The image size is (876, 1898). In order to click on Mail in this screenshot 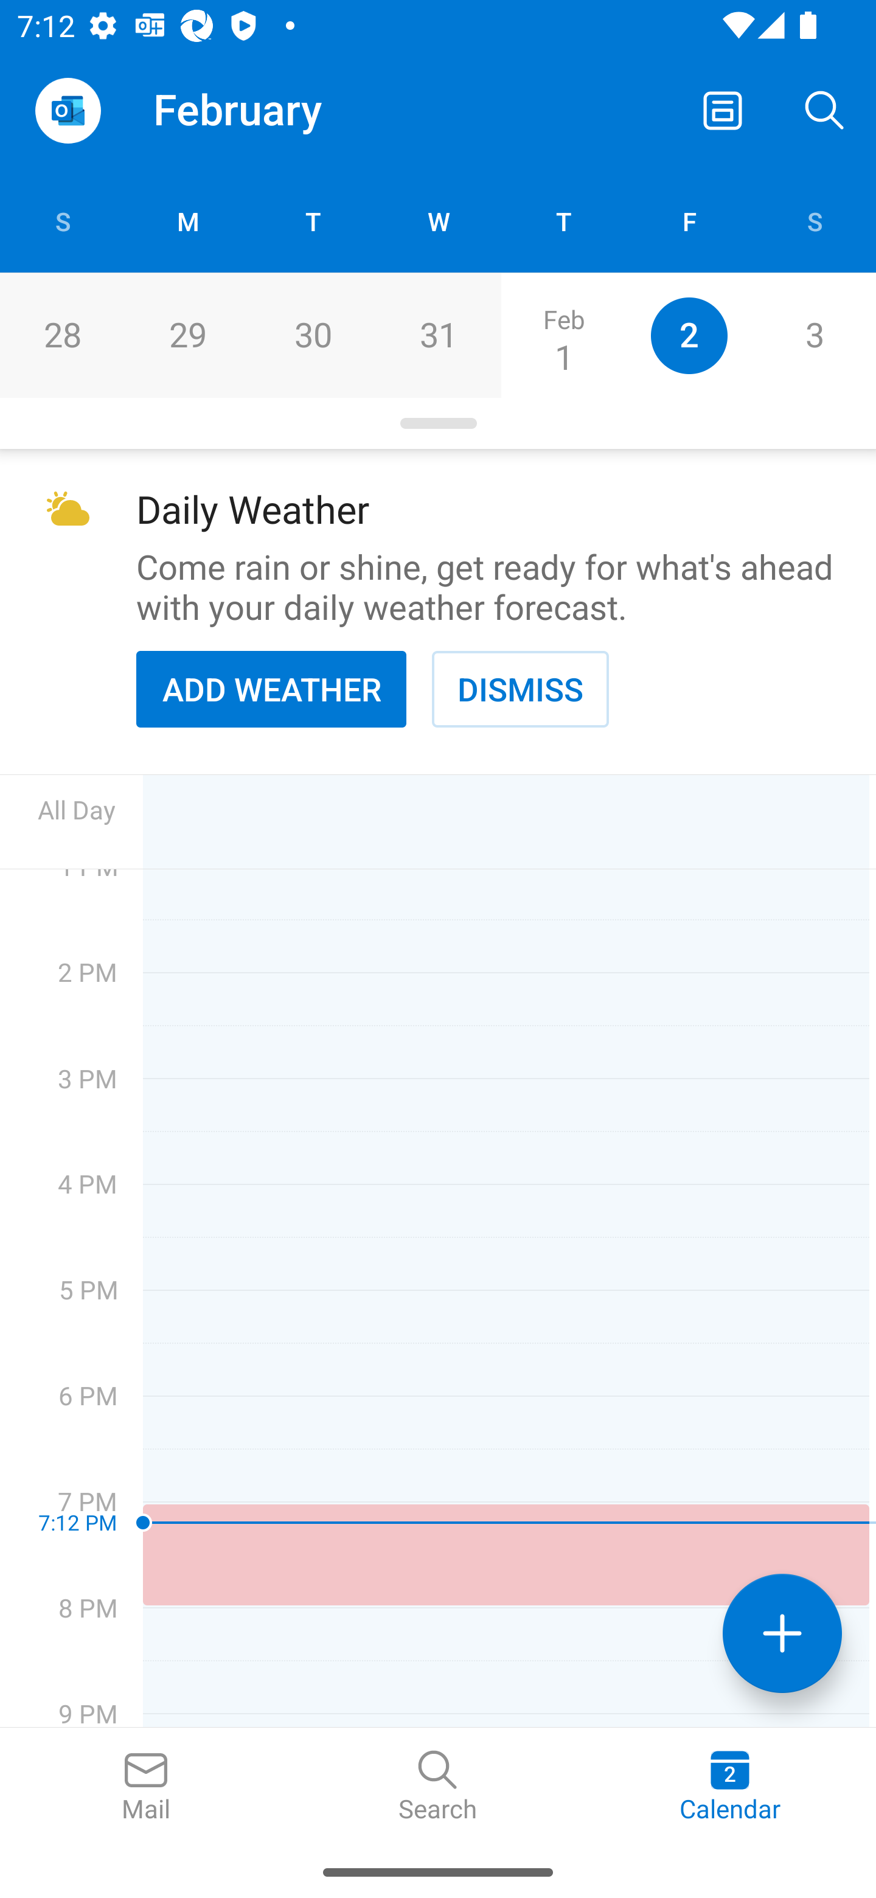, I will do `click(146, 1787)`.